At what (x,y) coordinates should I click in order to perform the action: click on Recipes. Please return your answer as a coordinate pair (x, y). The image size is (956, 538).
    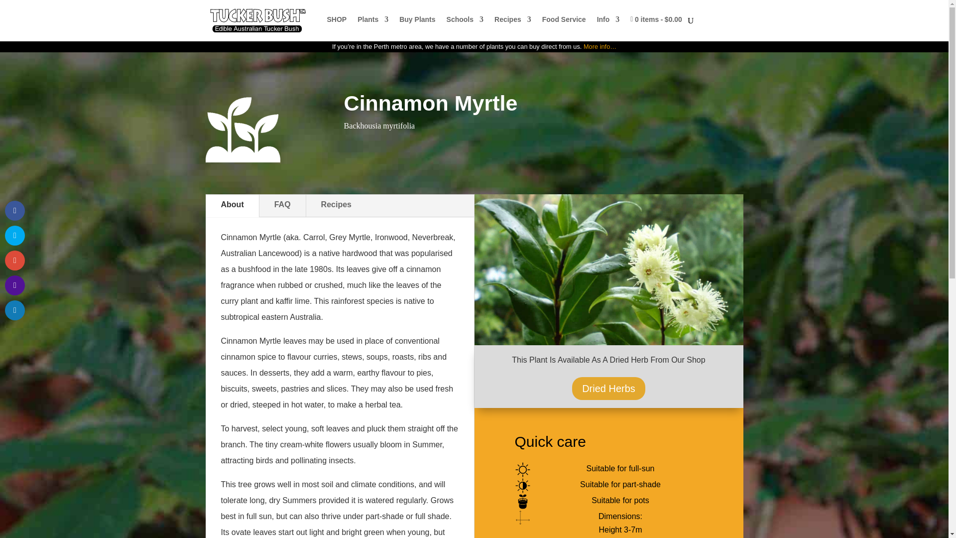
    Looking at the image, I should click on (513, 19).